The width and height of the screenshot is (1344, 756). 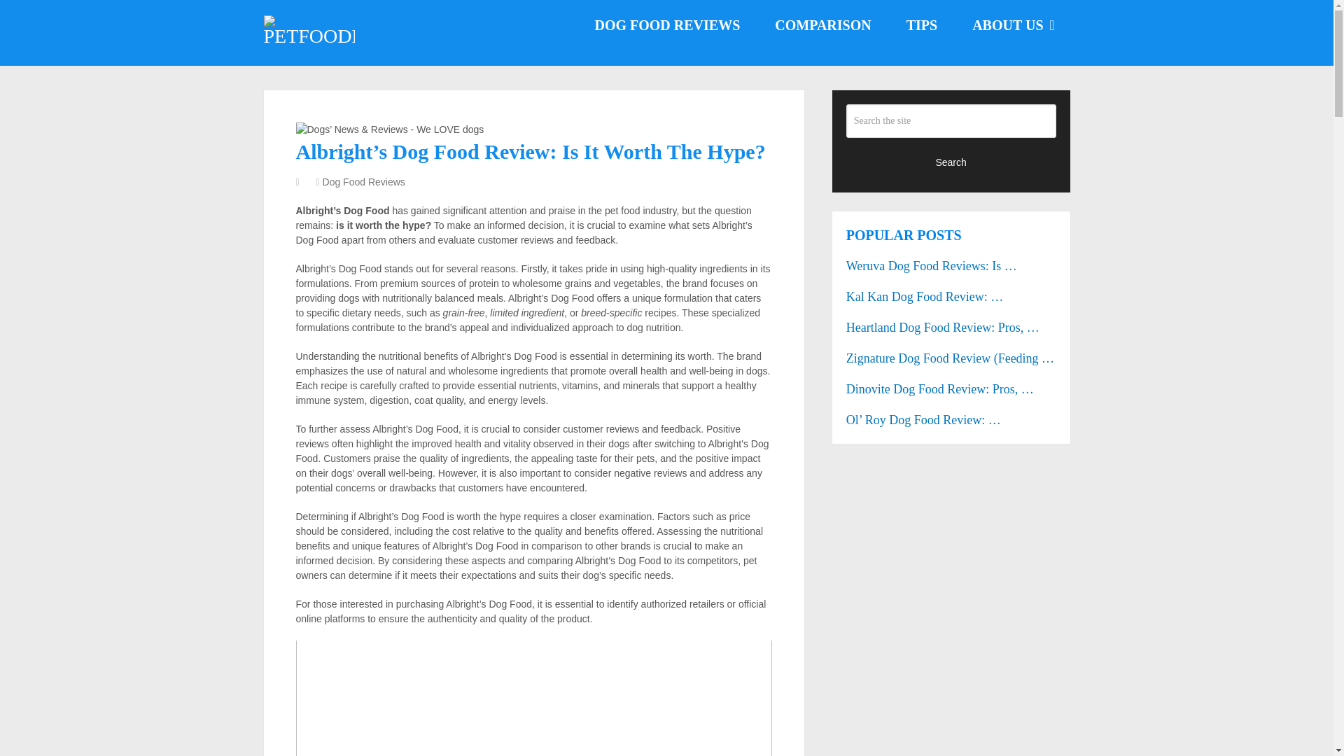 I want to click on Kal Kan Dog Food Review: Top Pick for Your Furry Friend, so click(x=951, y=297).